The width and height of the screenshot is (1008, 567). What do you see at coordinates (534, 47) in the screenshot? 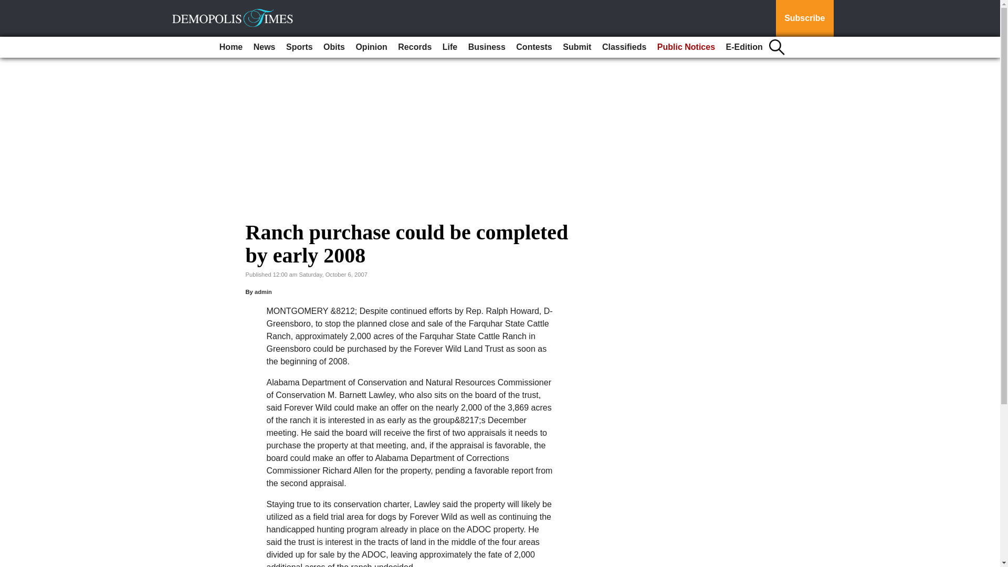
I see `Contests` at bounding box center [534, 47].